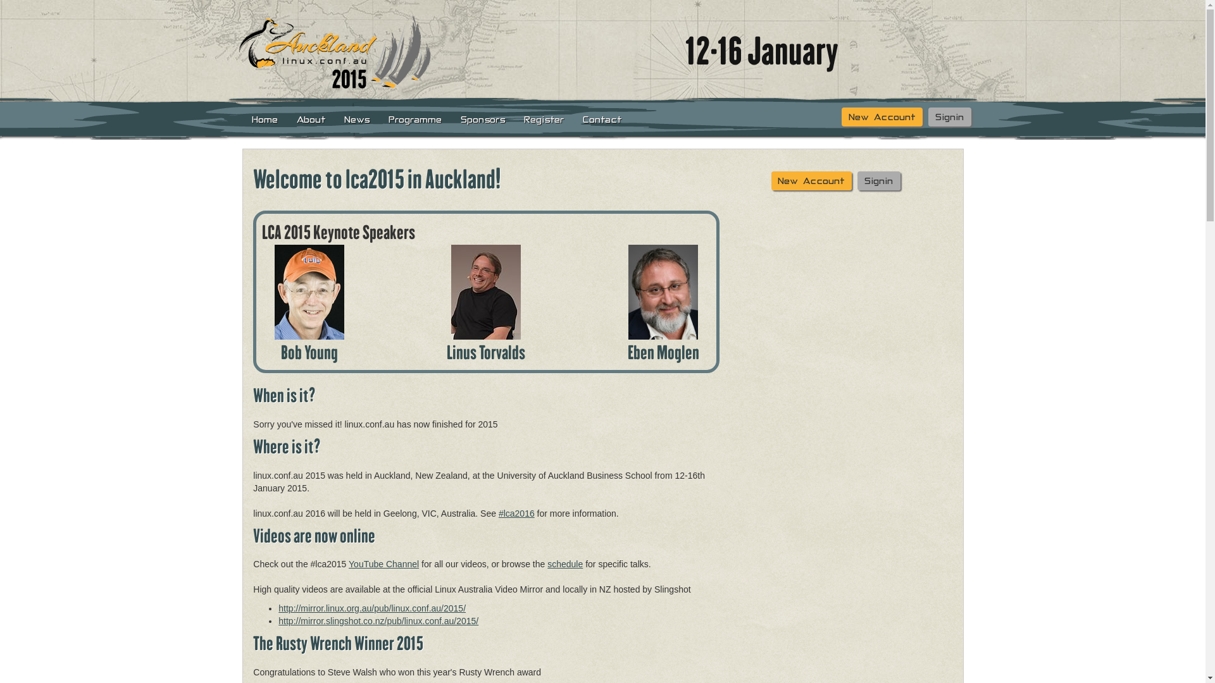  Describe the element at coordinates (516, 514) in the screenshot. I see `#lca2016` at that location.